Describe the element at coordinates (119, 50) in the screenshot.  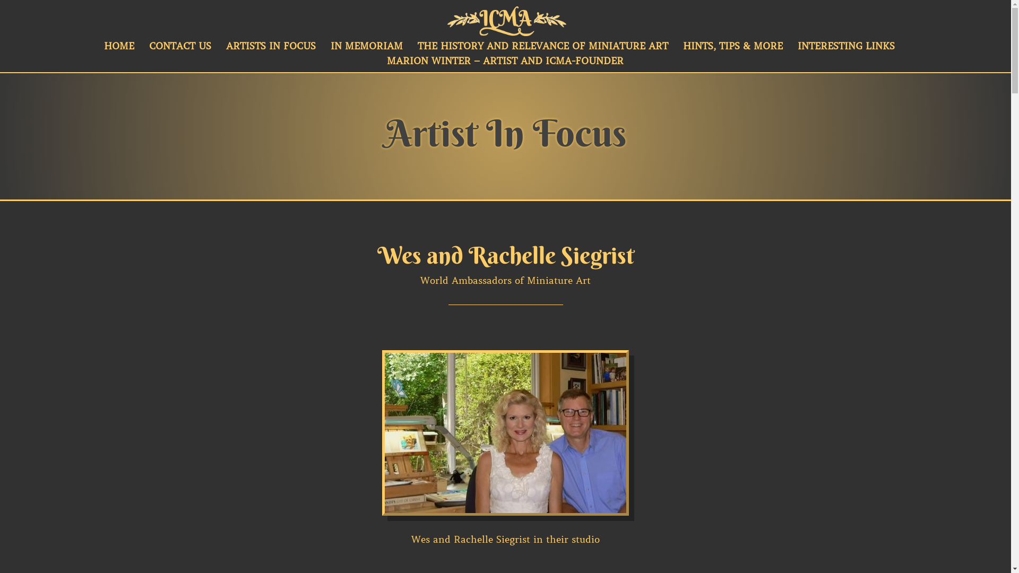
I see `HOME` at that location.